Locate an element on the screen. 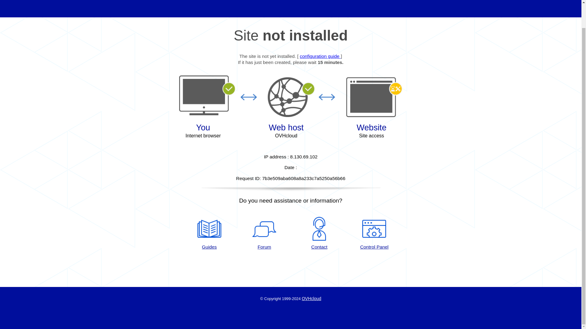 This screenshot has height=329, width=586. Guides is located at coordinates (320, 56).